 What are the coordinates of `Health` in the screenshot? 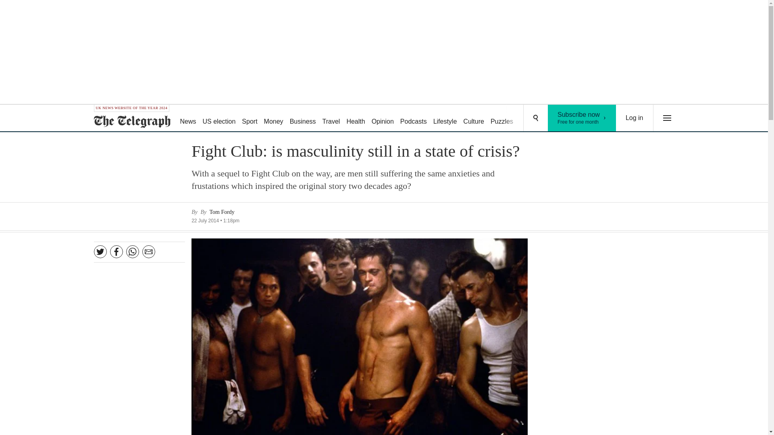 It's located at (382, 118).